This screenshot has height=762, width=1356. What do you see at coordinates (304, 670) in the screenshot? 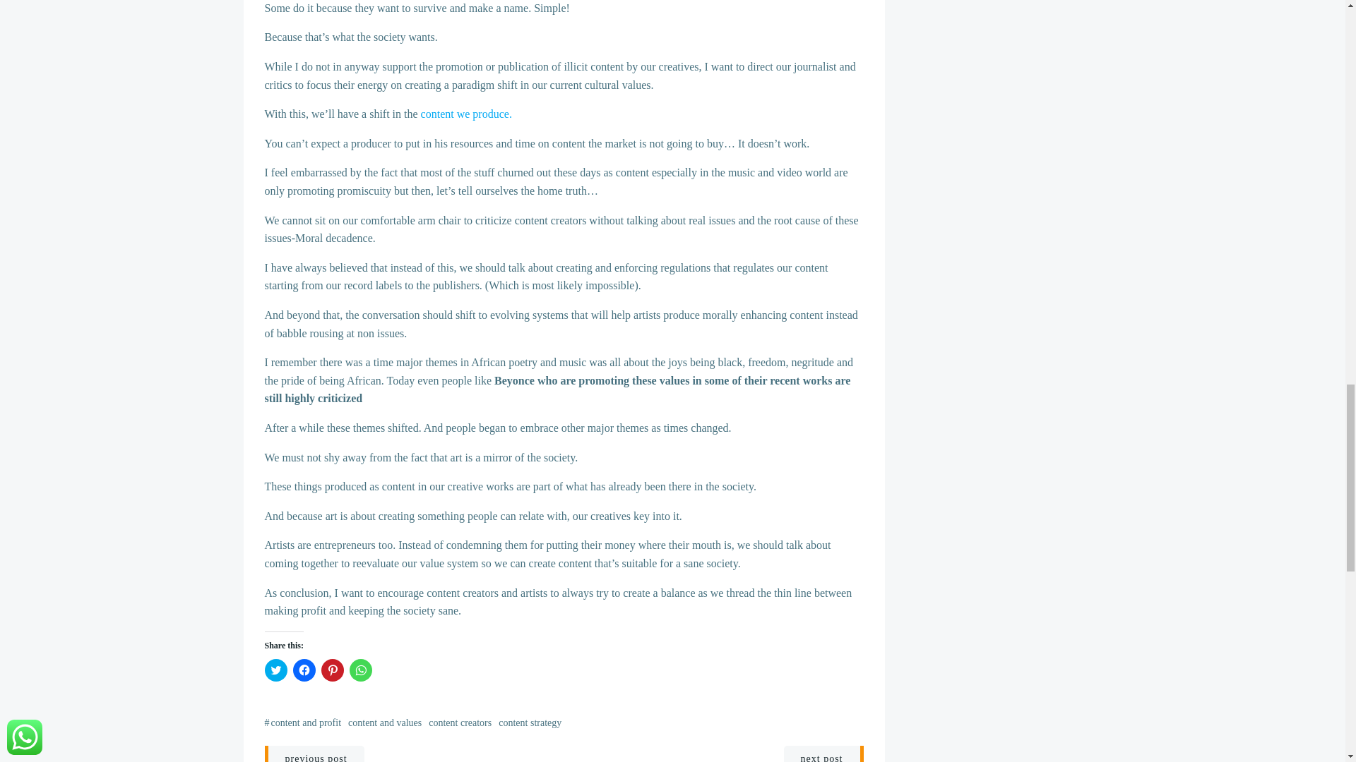
I see `Click to share on Facebook` at bounding box center [304, 670].